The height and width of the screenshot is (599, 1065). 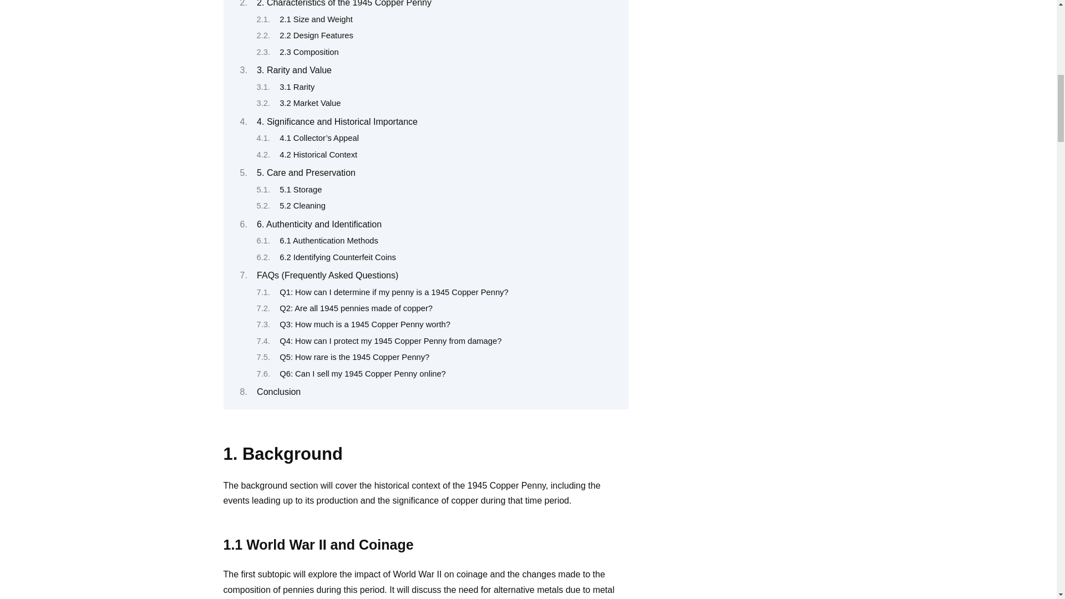 What do you see at coordinates (316, 35) in the screenshot?
I see `2.2 Design Features` at bounding box center [316, 35].